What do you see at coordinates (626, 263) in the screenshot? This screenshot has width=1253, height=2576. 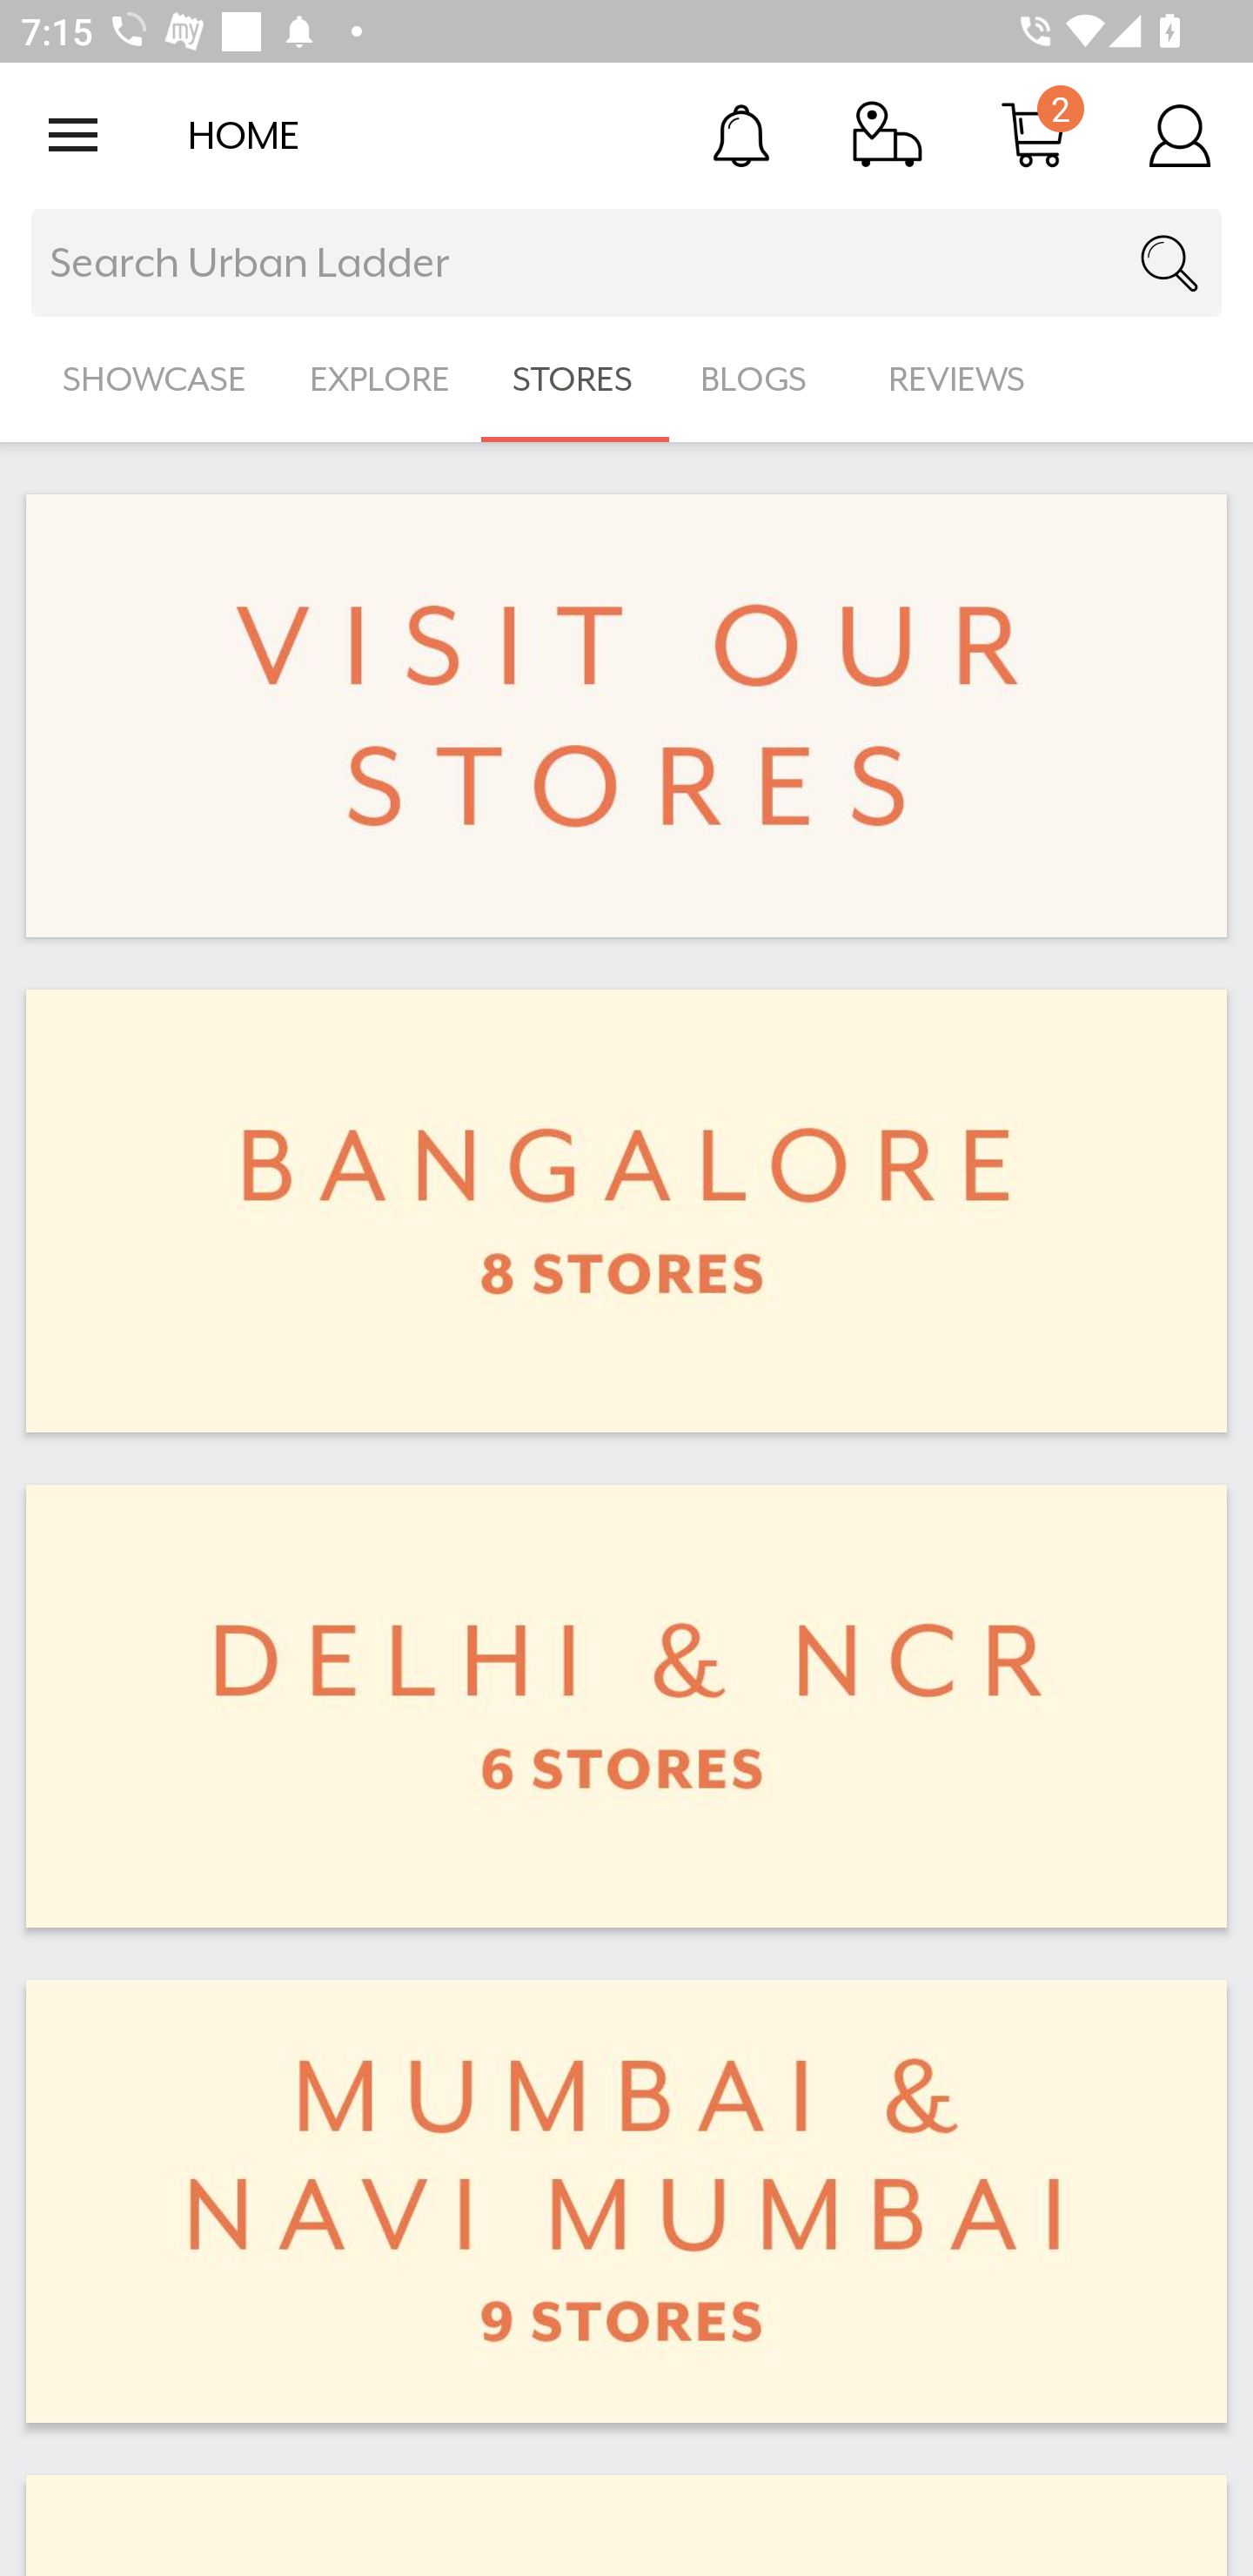 I see `Search Urban Ladder ` at bounding box center [626, 263].